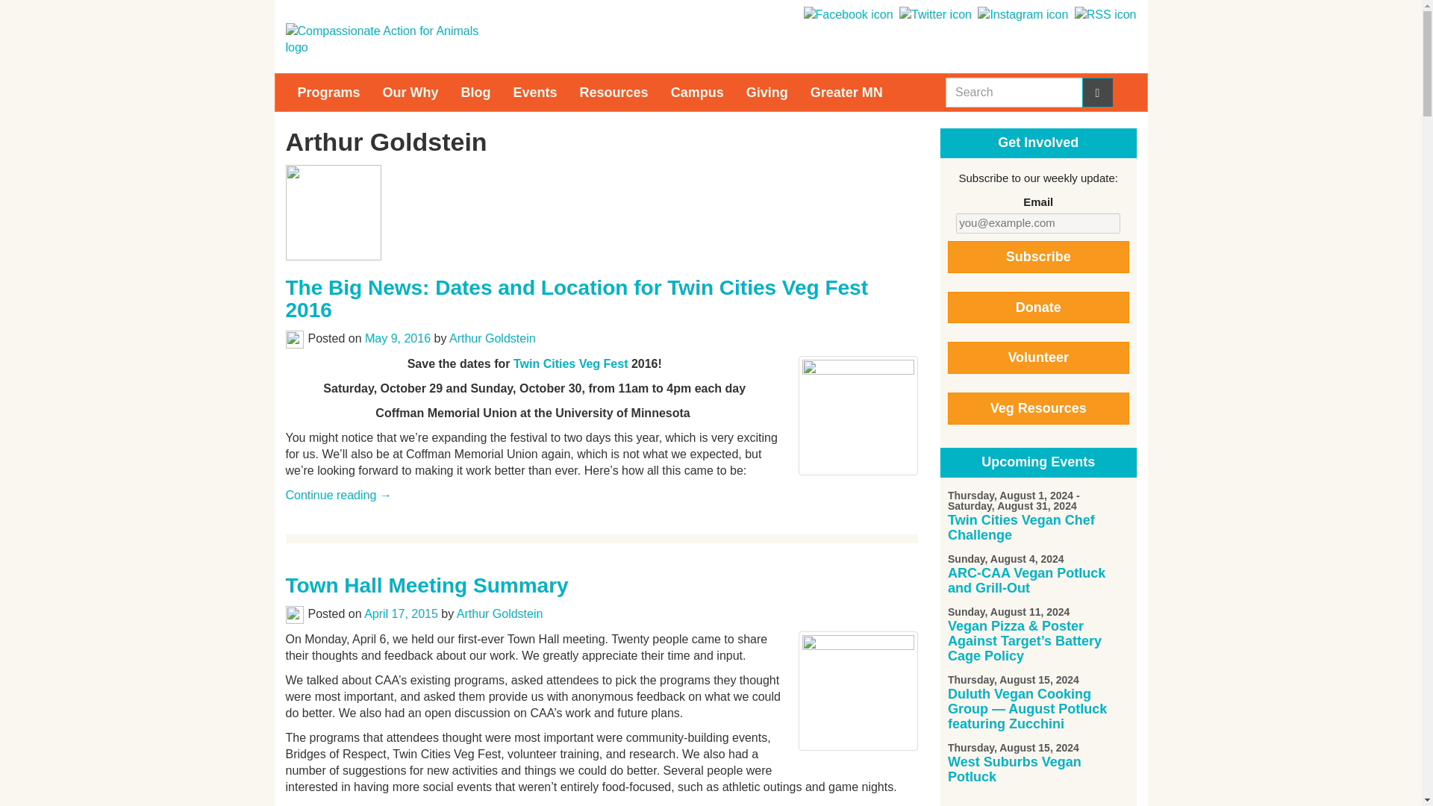 This screenshot has height=806, width=1433. What do you see at coordinates (401, 613) in the screenshot?
I see `3:21 pm` at bounding box center [401, 613].